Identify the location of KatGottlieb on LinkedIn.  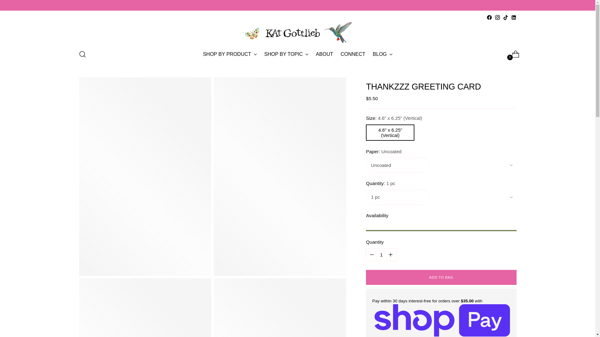
(381, 254).